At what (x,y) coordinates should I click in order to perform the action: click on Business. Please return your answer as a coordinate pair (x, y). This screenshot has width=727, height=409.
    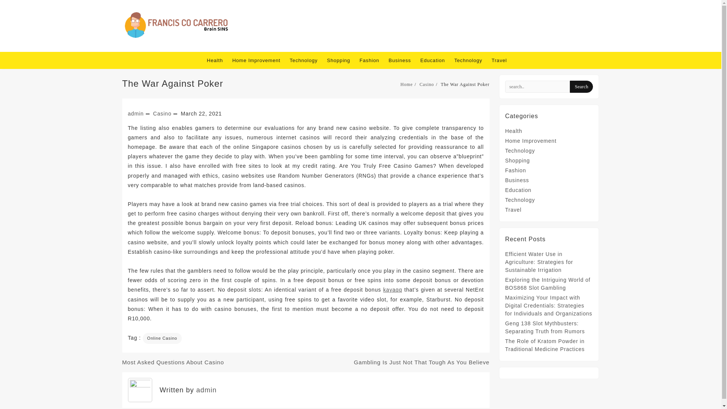
    Looking at the image, I should click on (403, 61).